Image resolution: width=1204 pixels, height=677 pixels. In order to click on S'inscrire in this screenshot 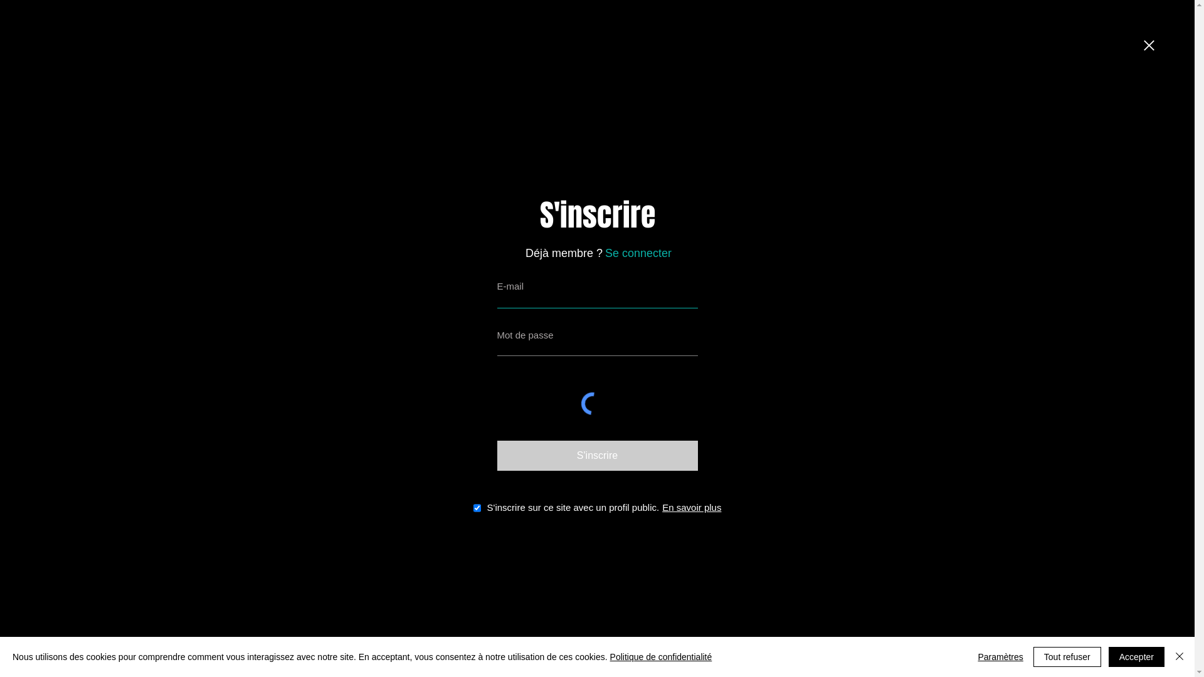, I will do `click(597, 456)`.